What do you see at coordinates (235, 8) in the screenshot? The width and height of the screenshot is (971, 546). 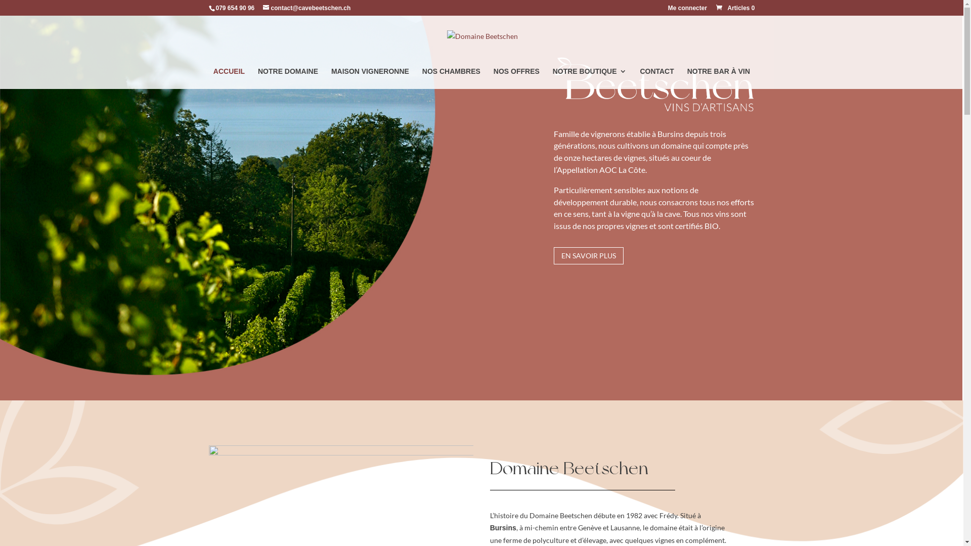 I see `079 654 90 96` at bounding box center [235, 8].